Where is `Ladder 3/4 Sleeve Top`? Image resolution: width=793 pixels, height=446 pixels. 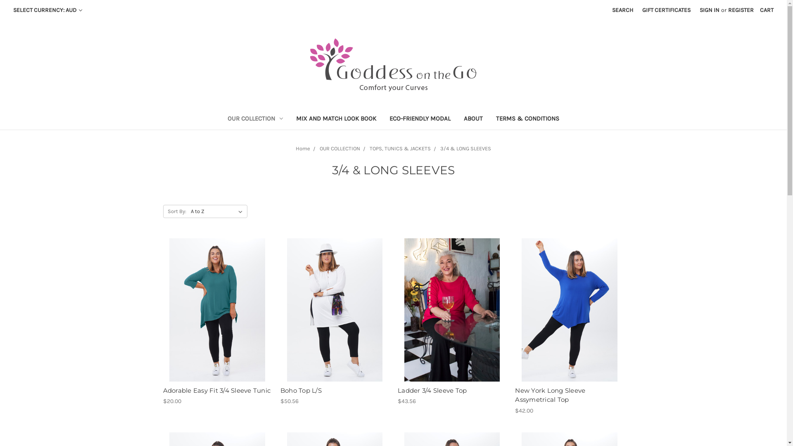 Ladder 3/4 Sleeve Top is located at coordinates (432, 391).